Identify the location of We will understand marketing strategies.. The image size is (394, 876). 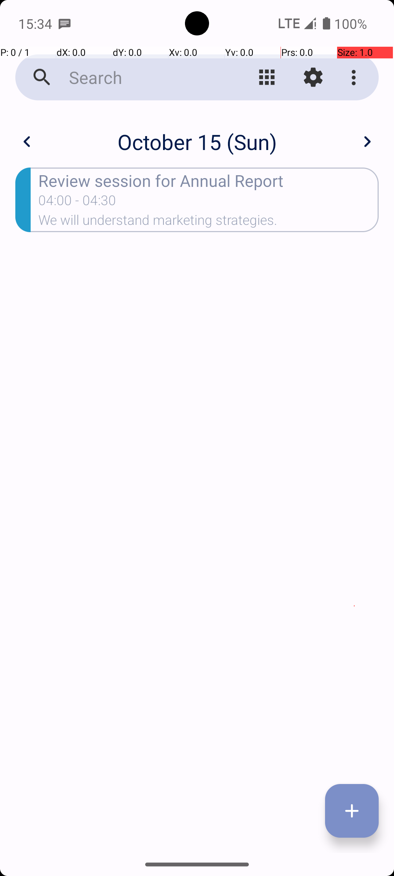
(209, 222).